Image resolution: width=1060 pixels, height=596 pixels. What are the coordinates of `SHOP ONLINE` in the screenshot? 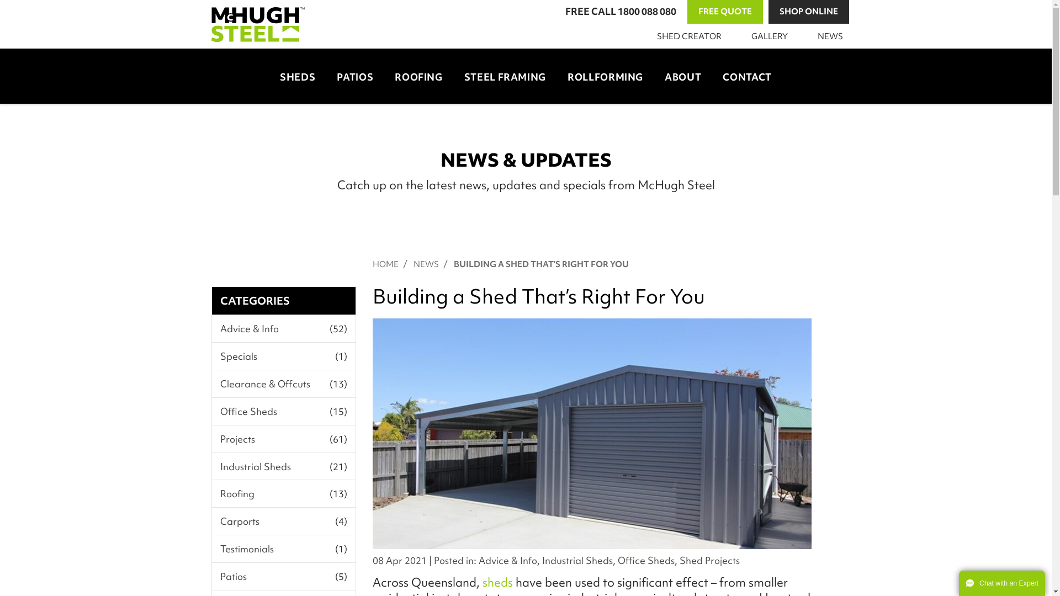 It's located at (809, 12).